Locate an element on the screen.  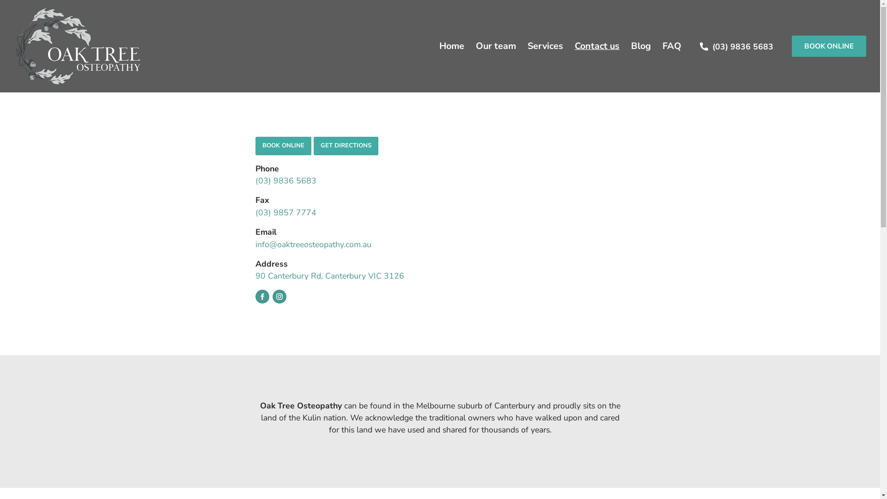
Services is located at coordinates (545, 46).